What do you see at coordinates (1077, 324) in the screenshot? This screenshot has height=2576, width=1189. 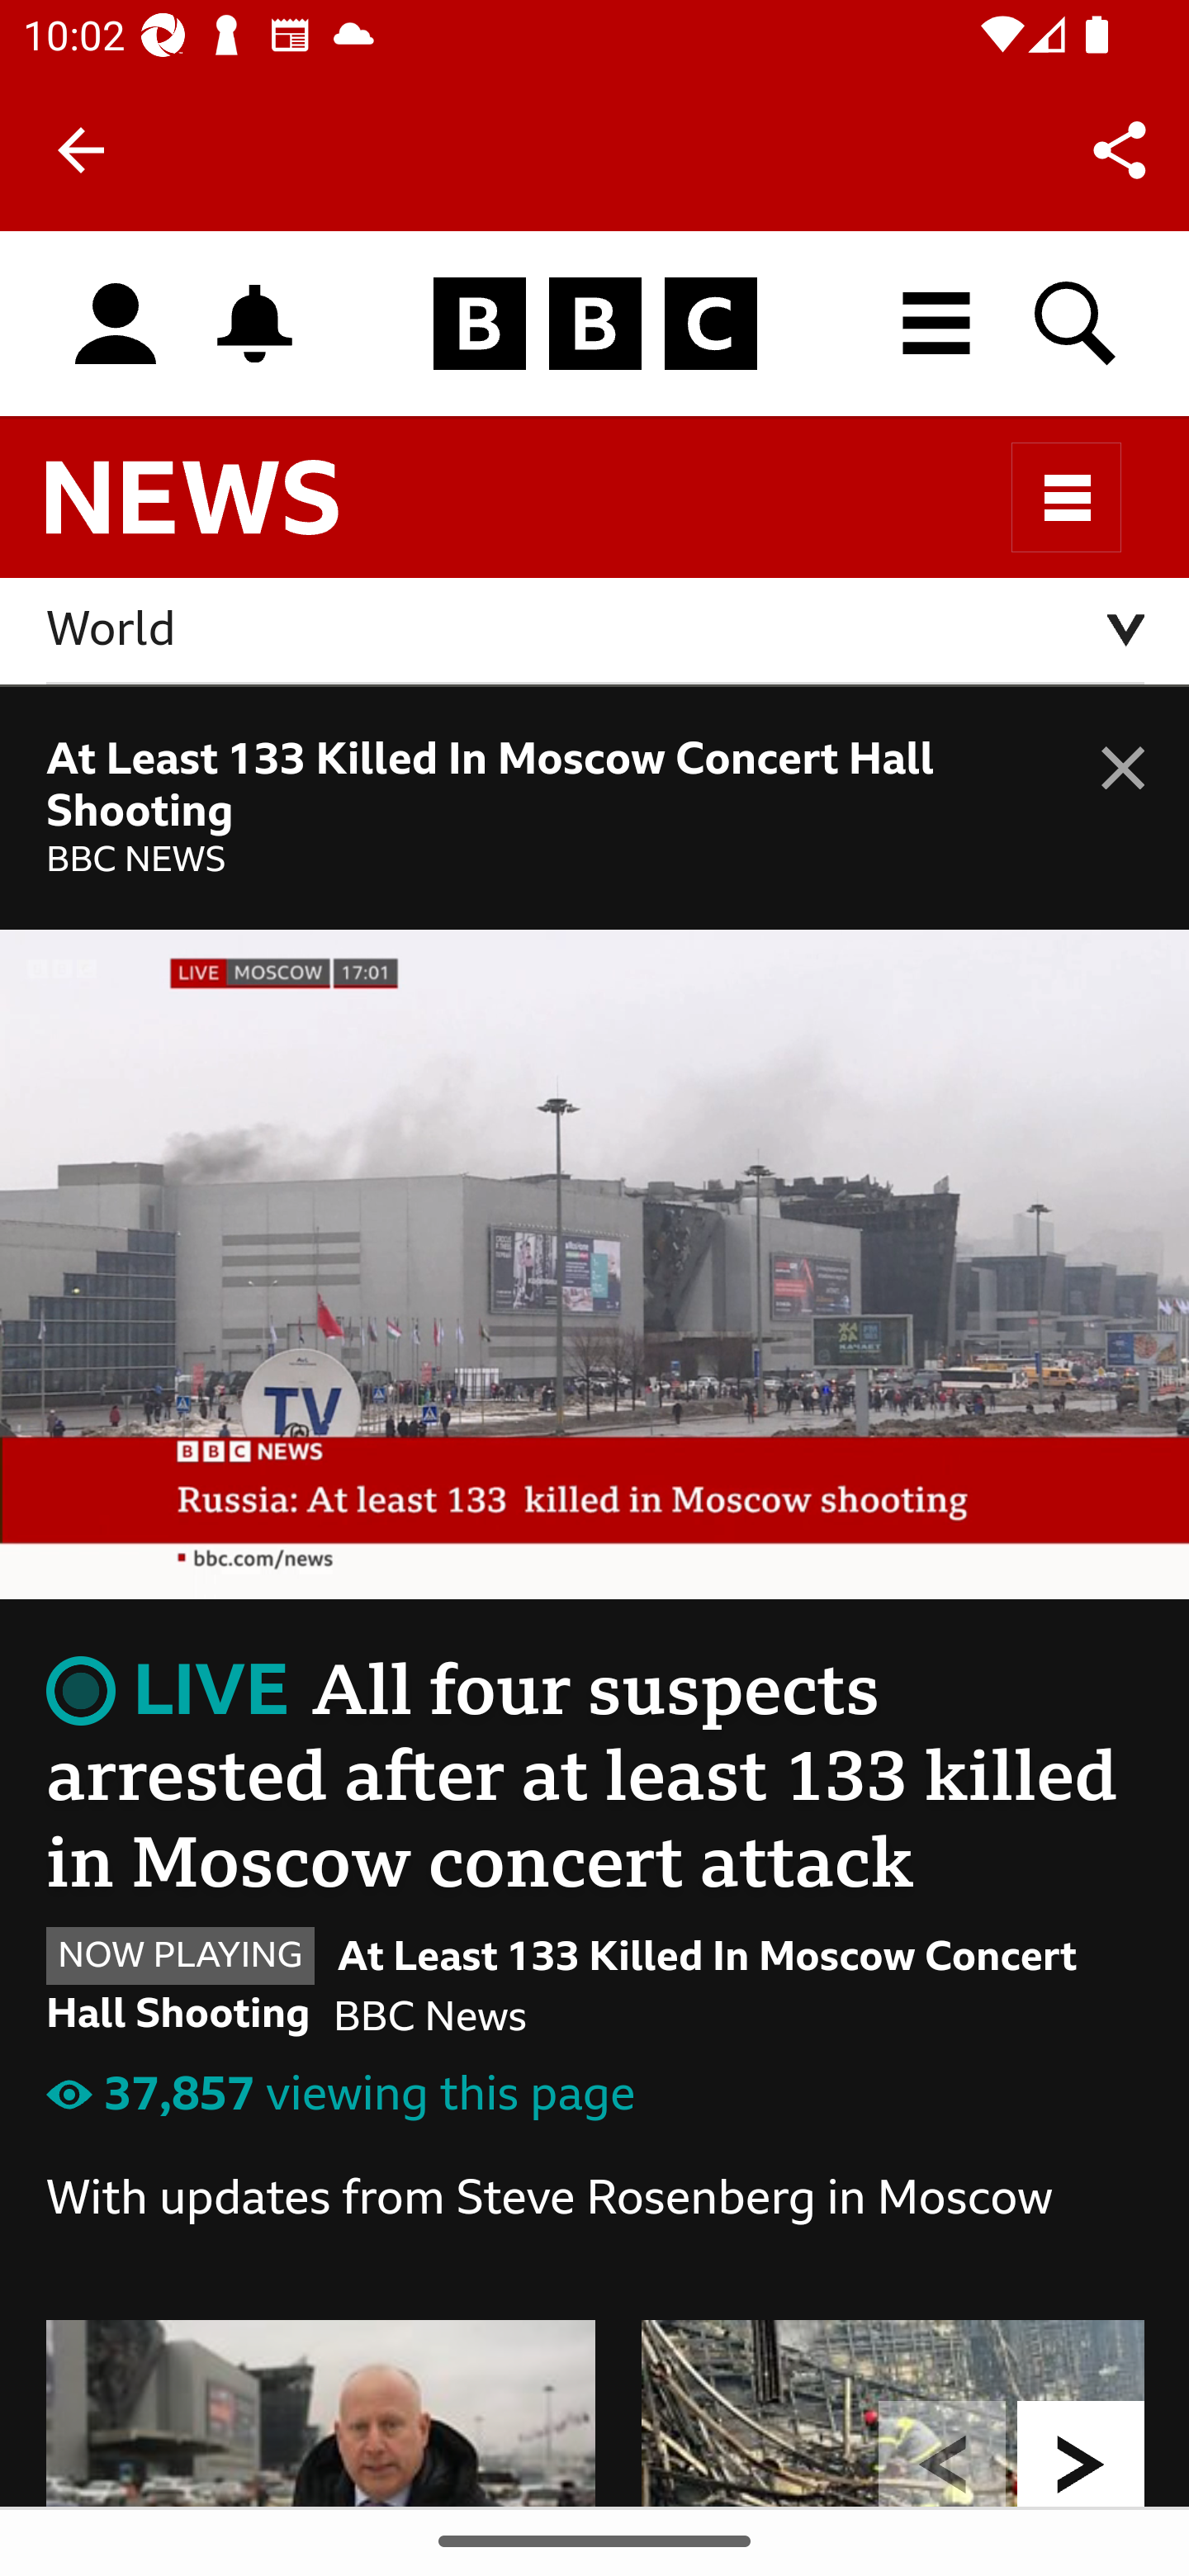 I see `Search BBC` at bounding box center [1077, 324].